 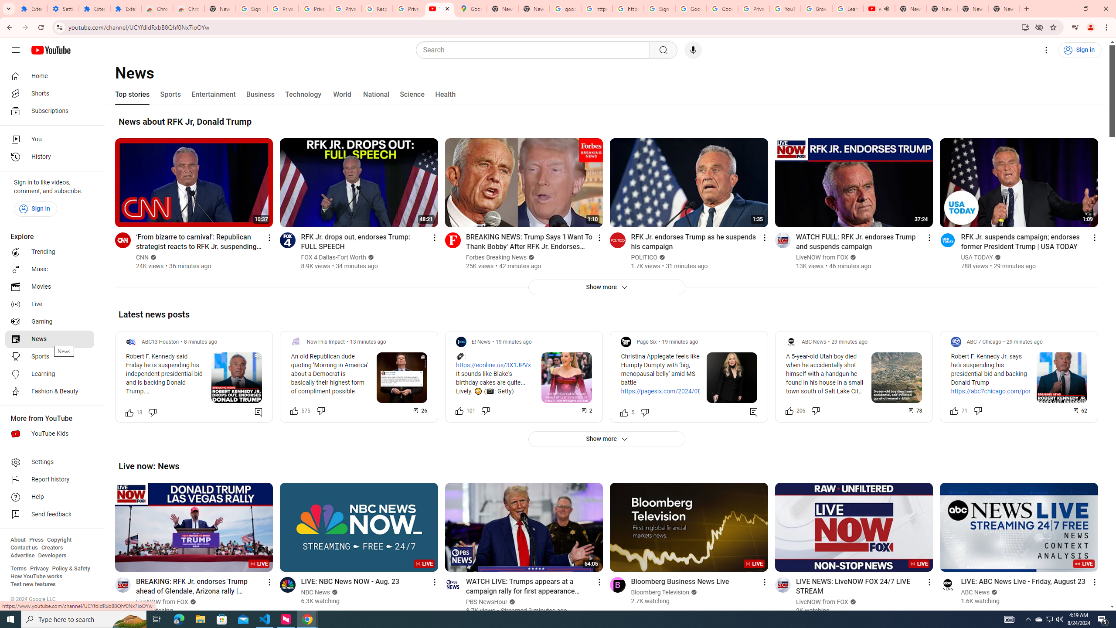 I want to click on Extensions, so click(x=126, y=9).